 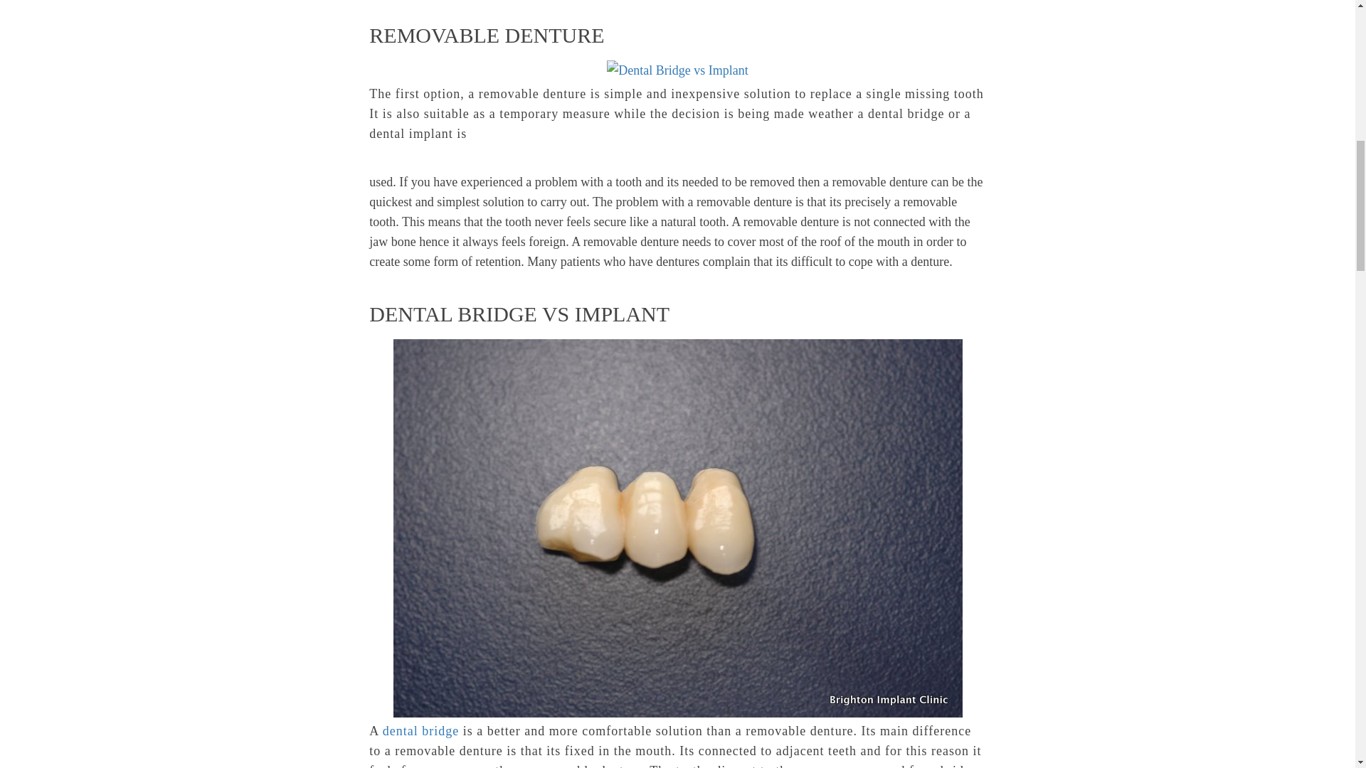 I want to click on removable denture lower jaw, so click(x=677, y=70).